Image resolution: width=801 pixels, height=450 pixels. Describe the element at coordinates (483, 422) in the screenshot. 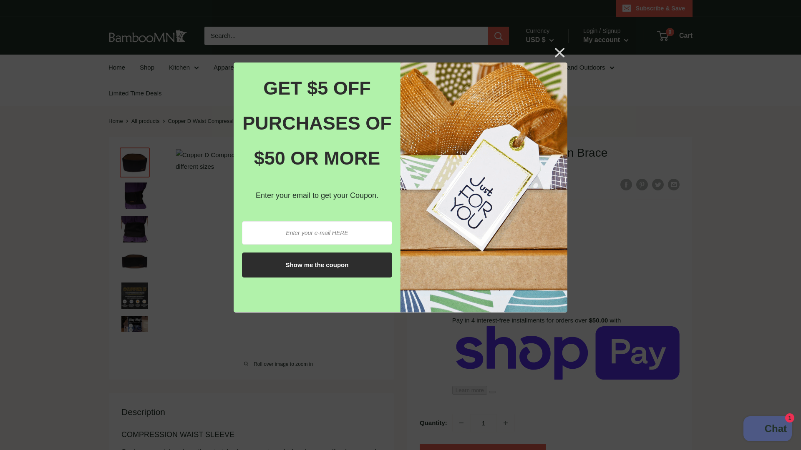

I see `1` at that location.